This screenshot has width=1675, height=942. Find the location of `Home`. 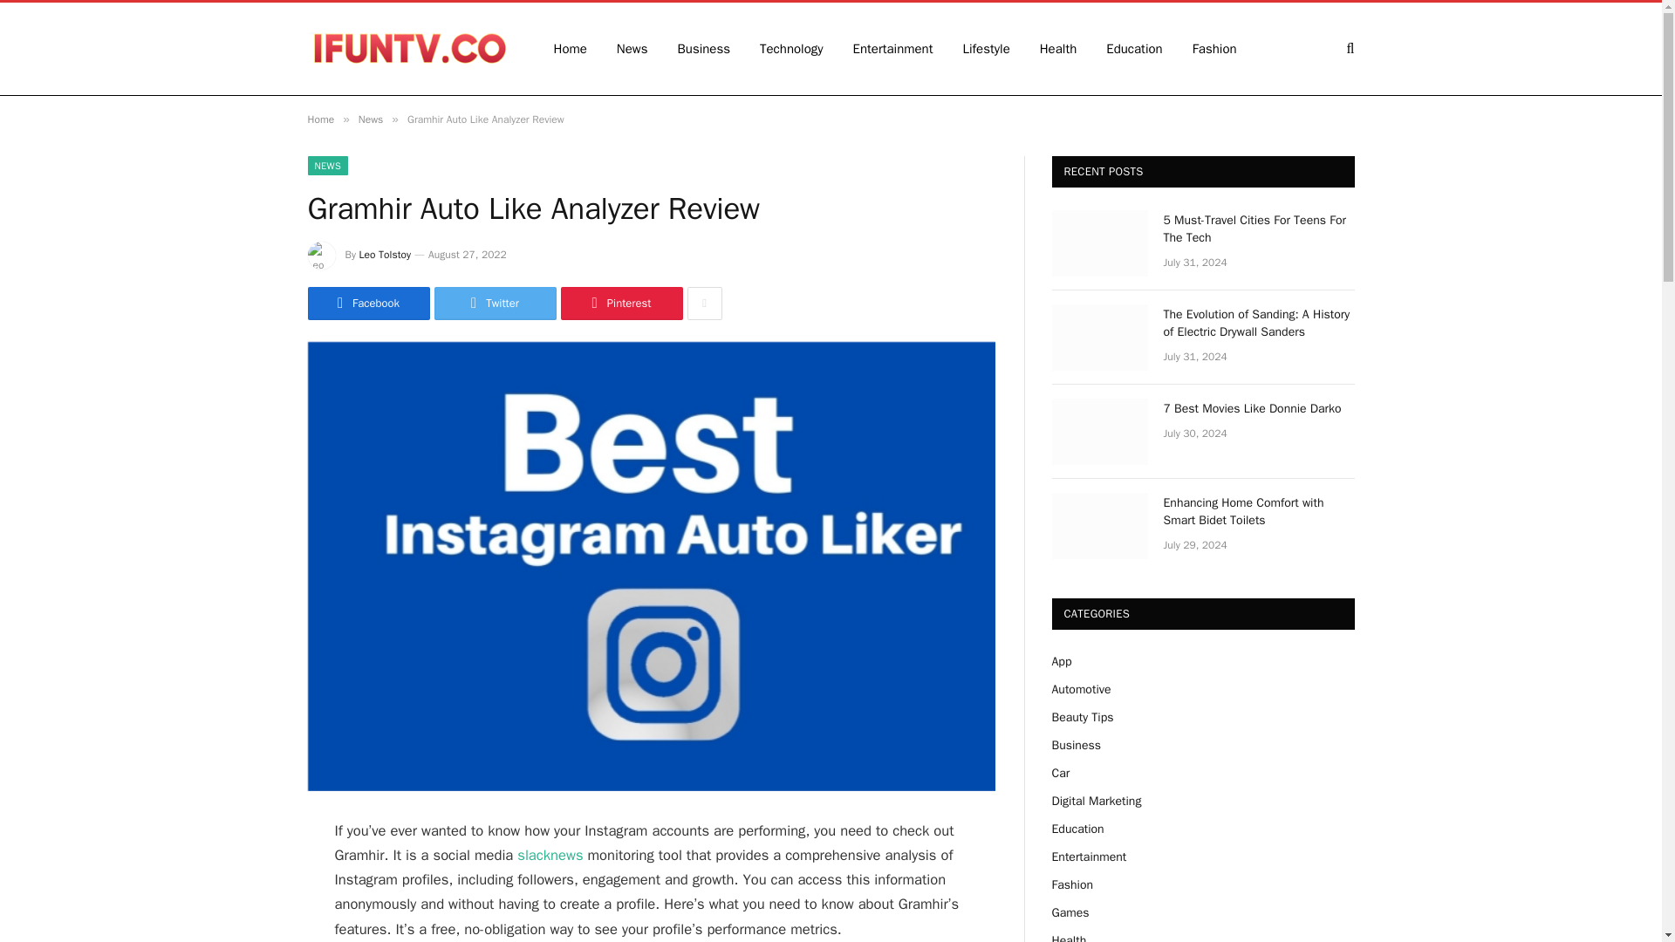

Home is located at coordinates (571, 49).